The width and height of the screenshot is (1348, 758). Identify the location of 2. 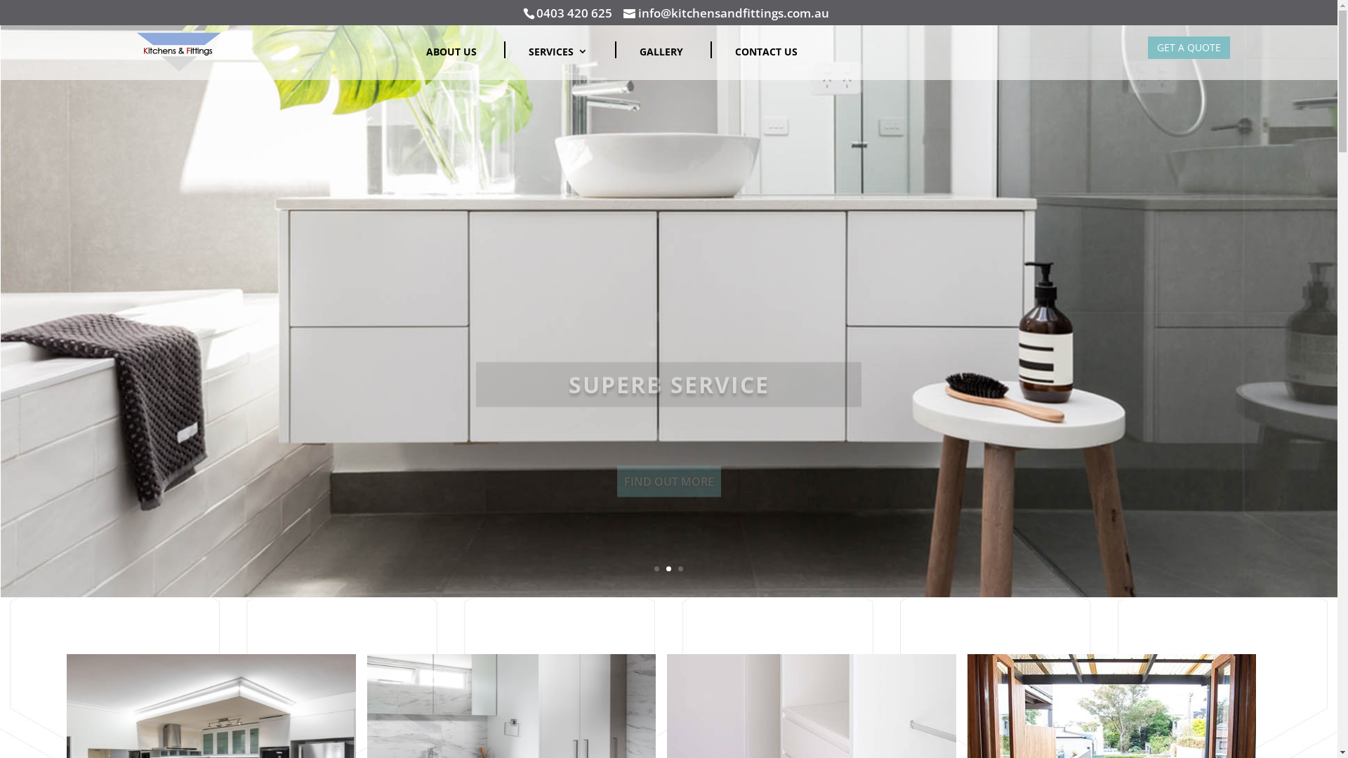
(668, 568).